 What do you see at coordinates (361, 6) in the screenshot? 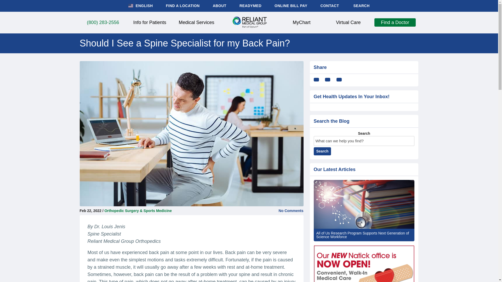
I see `SEARCH` at bounding box center [361, 6].